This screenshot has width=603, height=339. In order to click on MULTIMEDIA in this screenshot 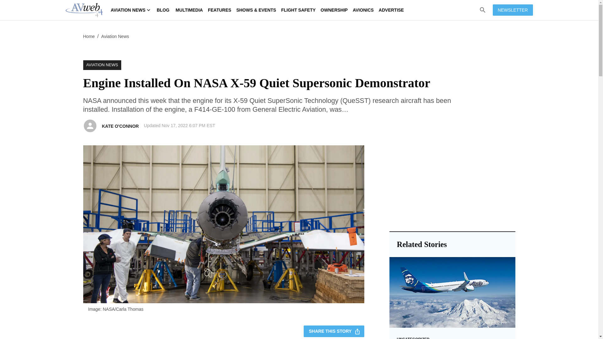, I will do `click(189, 10)`.